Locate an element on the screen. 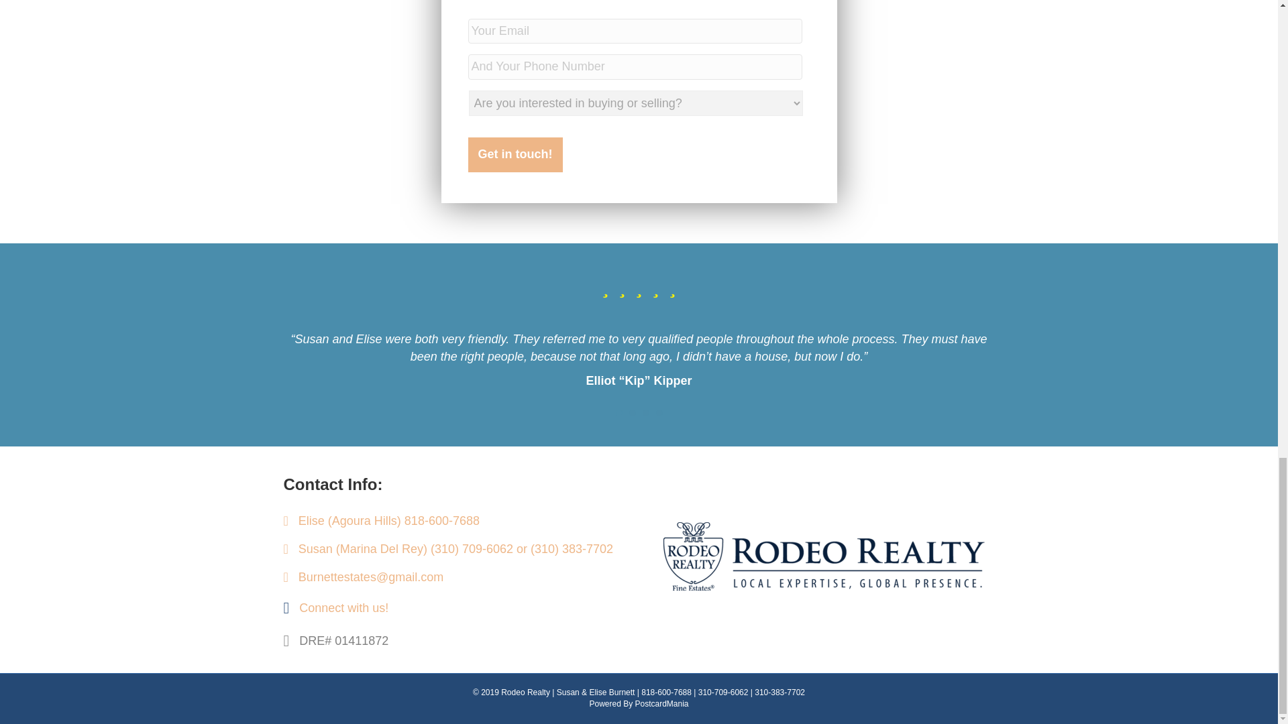 This screenshot has height=724, width=1288. Connect with us! is located at coordinates (343, 608).